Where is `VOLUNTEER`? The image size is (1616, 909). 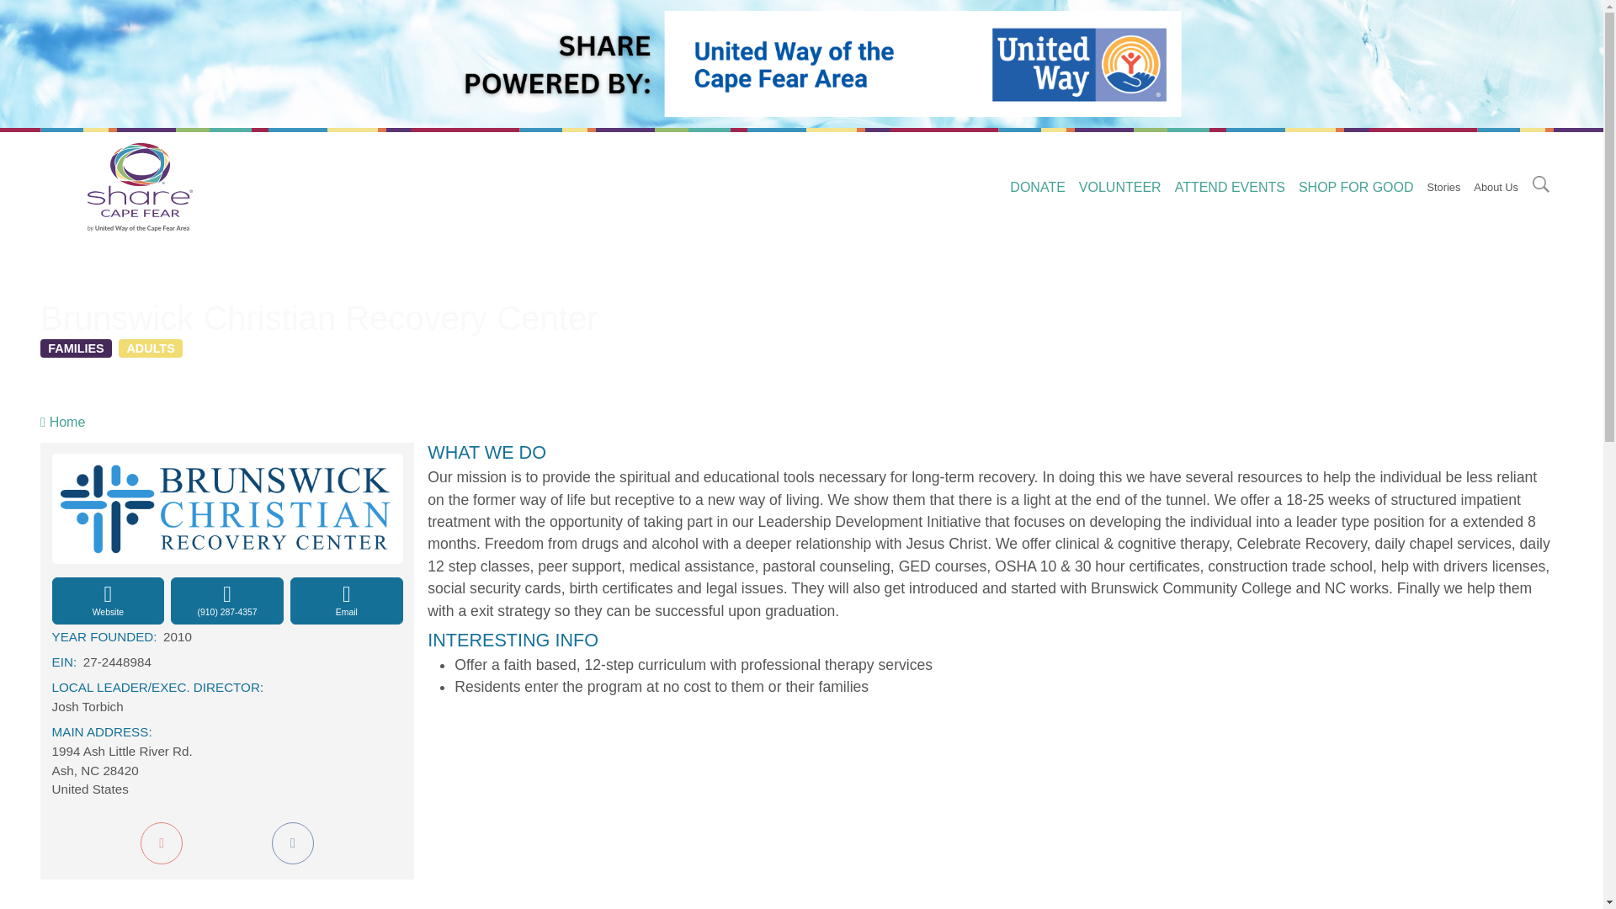 VOLUNTEER is located at coordinates (1120, 188).